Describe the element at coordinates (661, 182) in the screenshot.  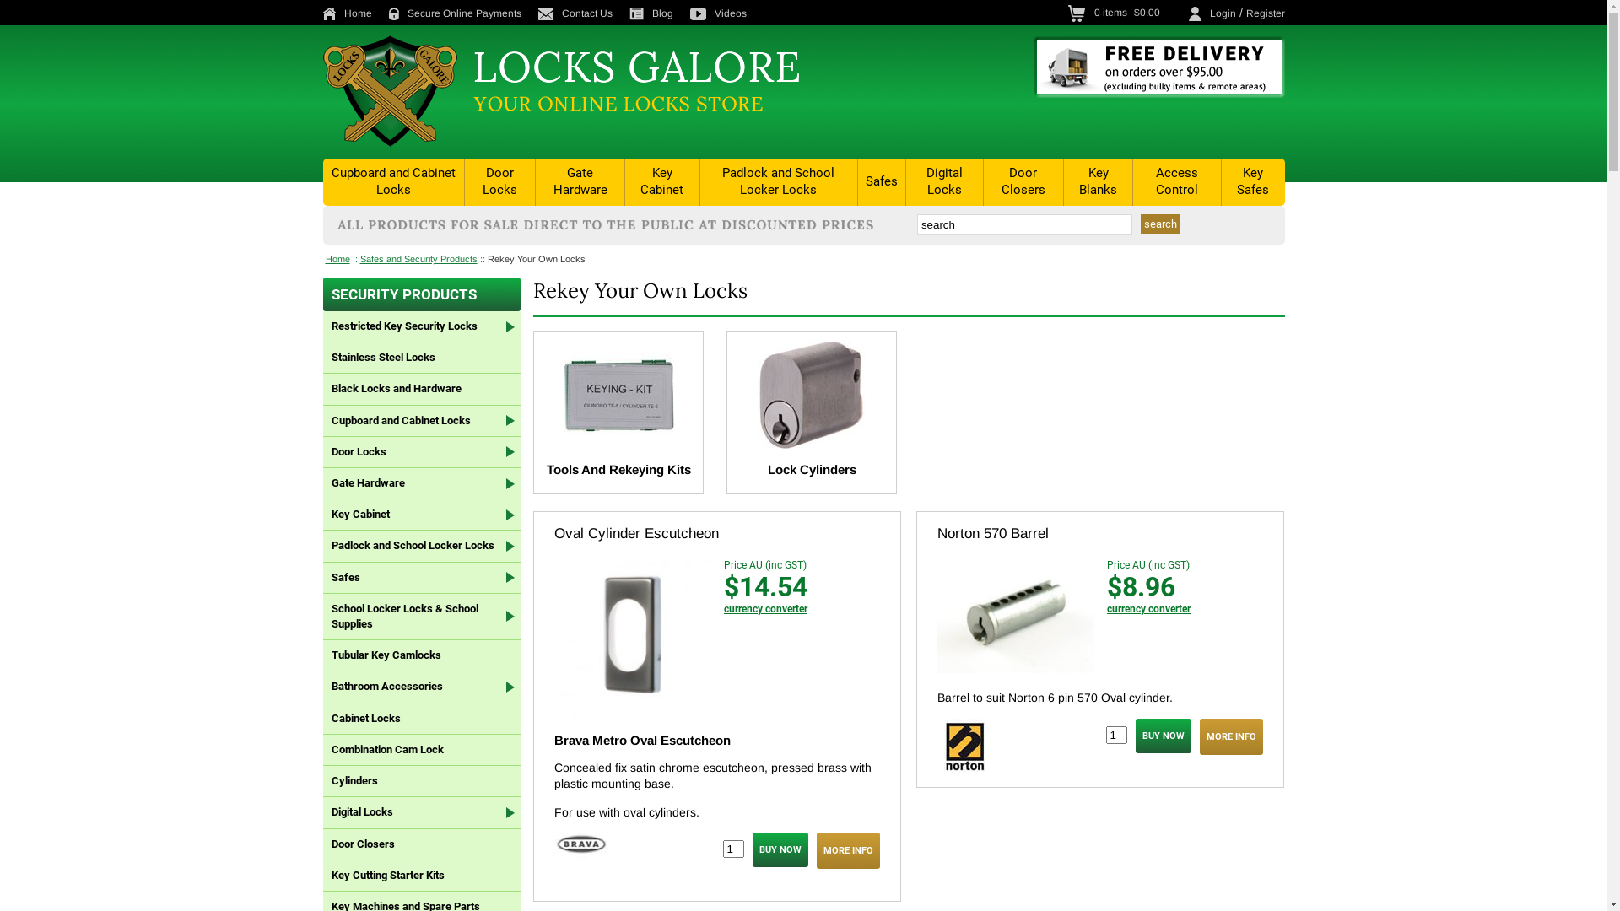
I see `Key Cabinet` at that location.